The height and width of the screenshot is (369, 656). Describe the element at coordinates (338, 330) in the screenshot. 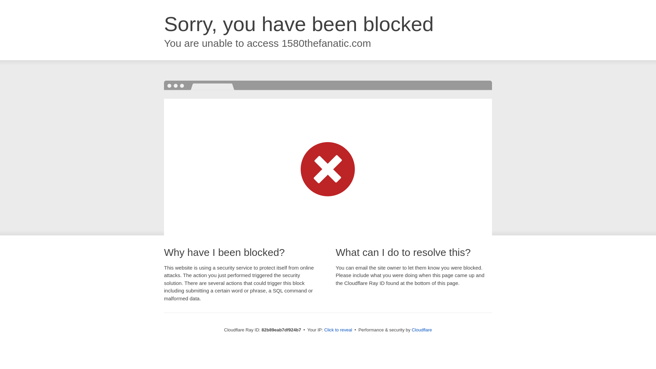

I see `Click to reveal` at that location.